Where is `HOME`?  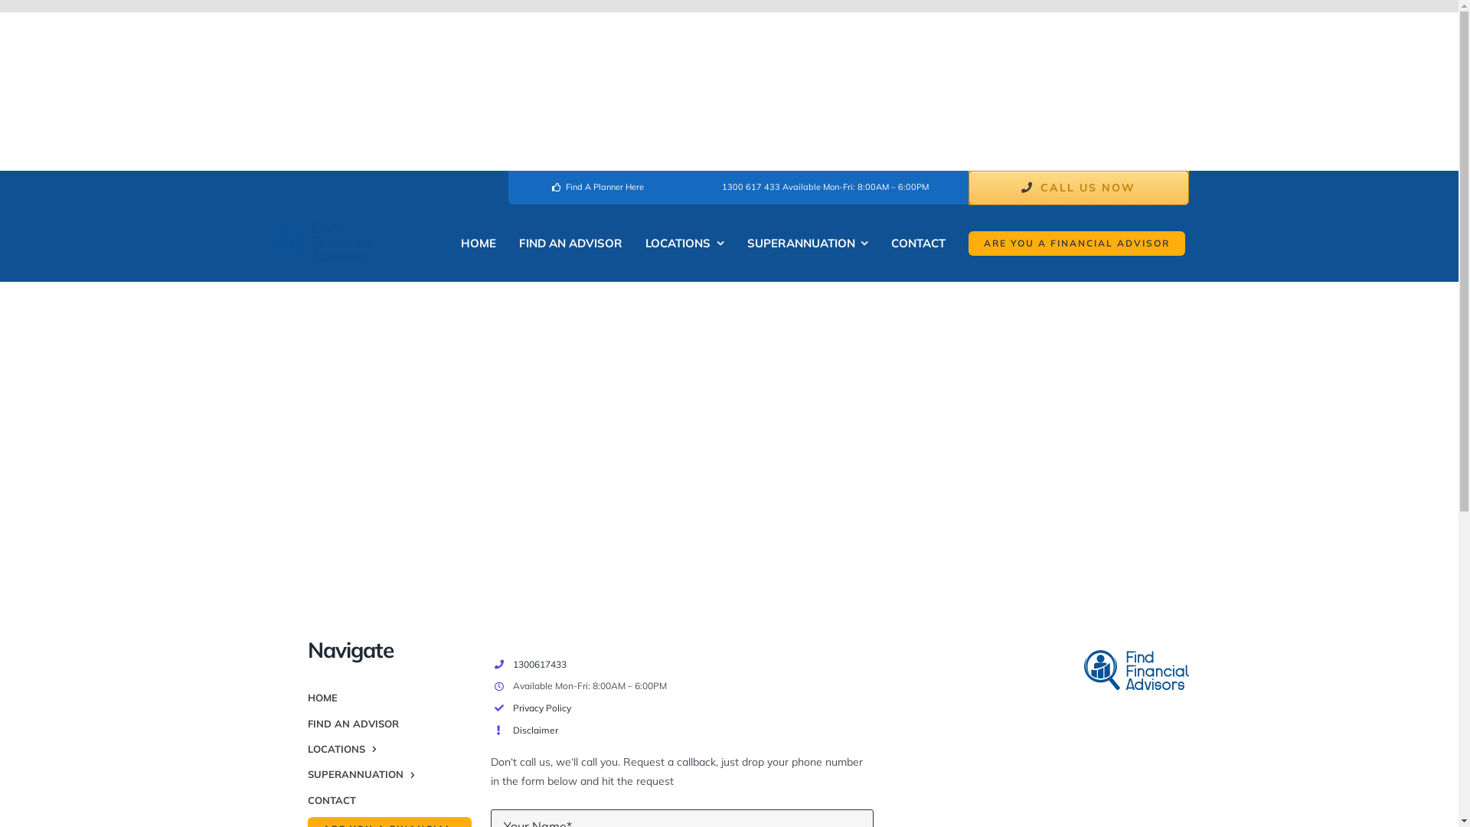
HOME is located at coordinates (479, 244).